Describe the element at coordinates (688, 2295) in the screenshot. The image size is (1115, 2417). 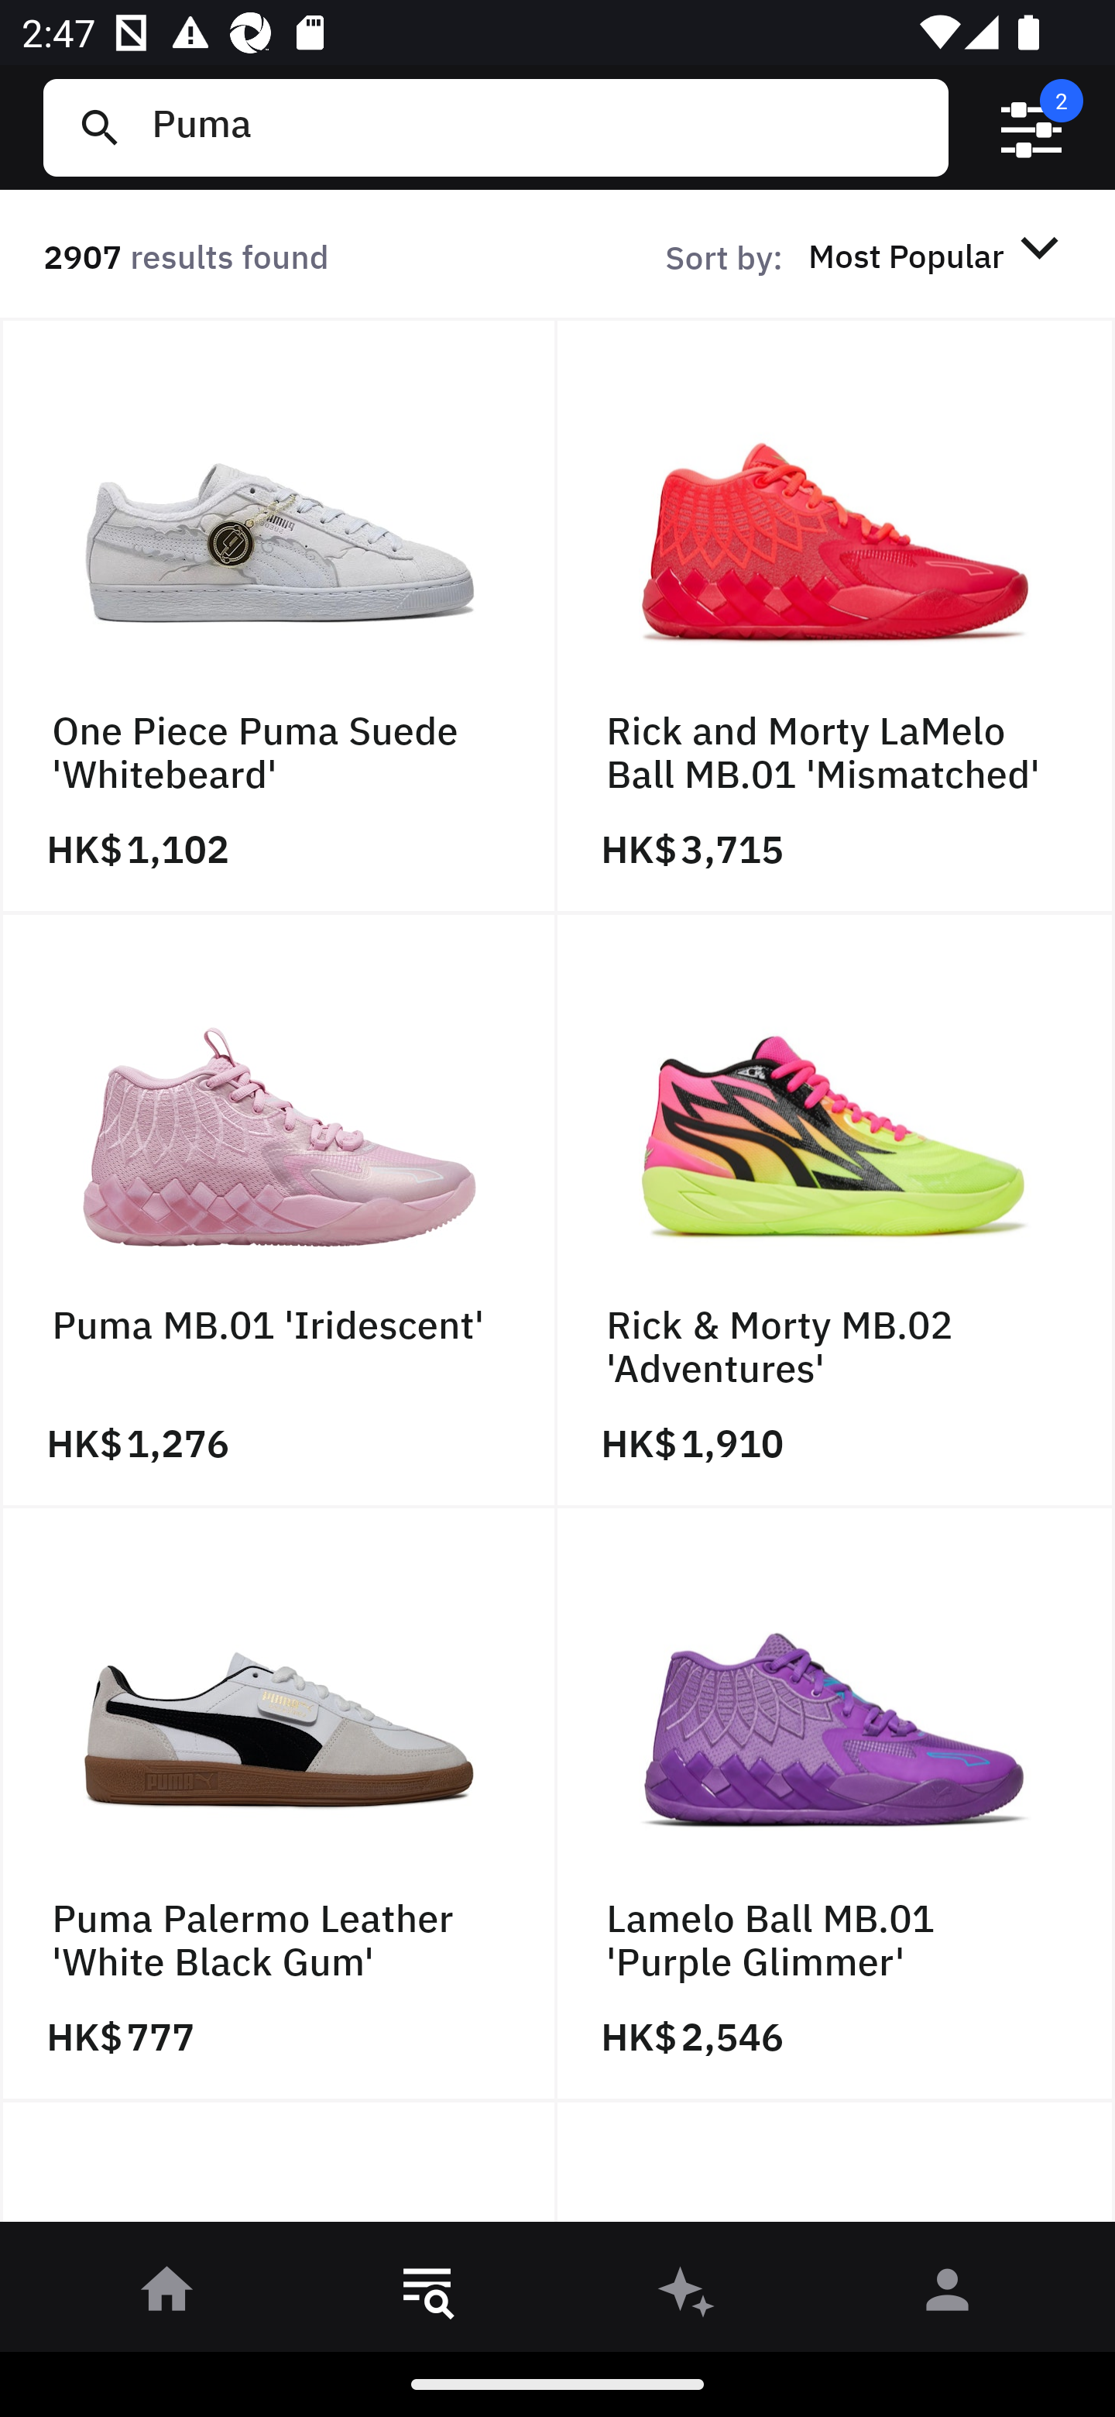
I see `󰫢` at that location.